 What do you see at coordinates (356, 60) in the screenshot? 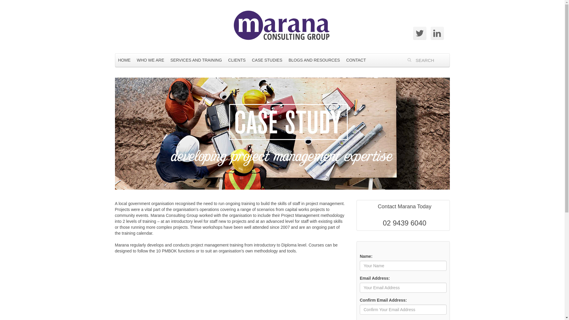
I see `CONTACT` at bounding box center [356, 60].